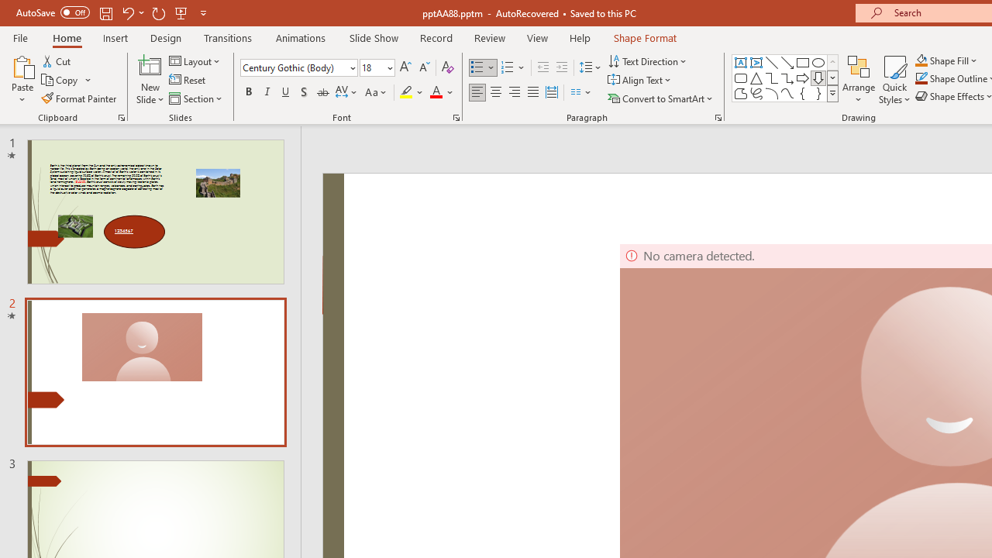 The image size is (992, 558). What do you see at coordinates (513, 68) in the screenshot?
I see `Numbering` at bounding box center [513, 68].